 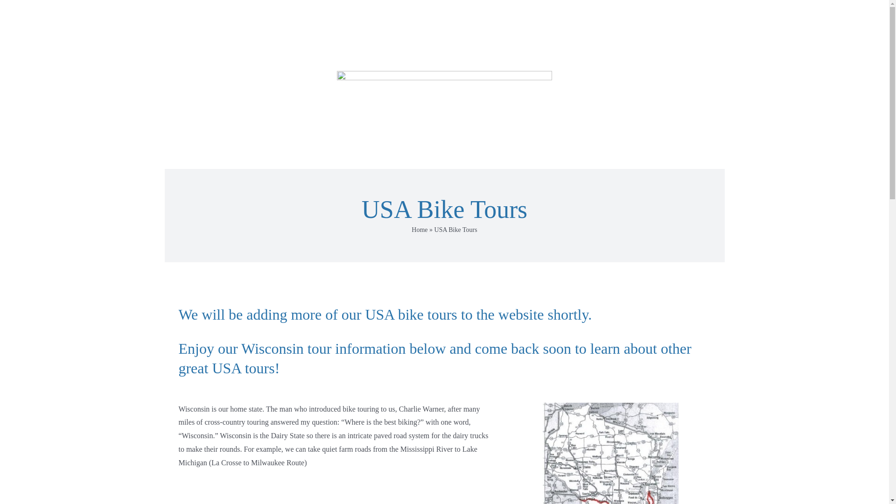 What do you see at coordinates (401, 17) in the screenshot?
I see `Top 25 World Bike Destinations` at bounding box center [401, 17].